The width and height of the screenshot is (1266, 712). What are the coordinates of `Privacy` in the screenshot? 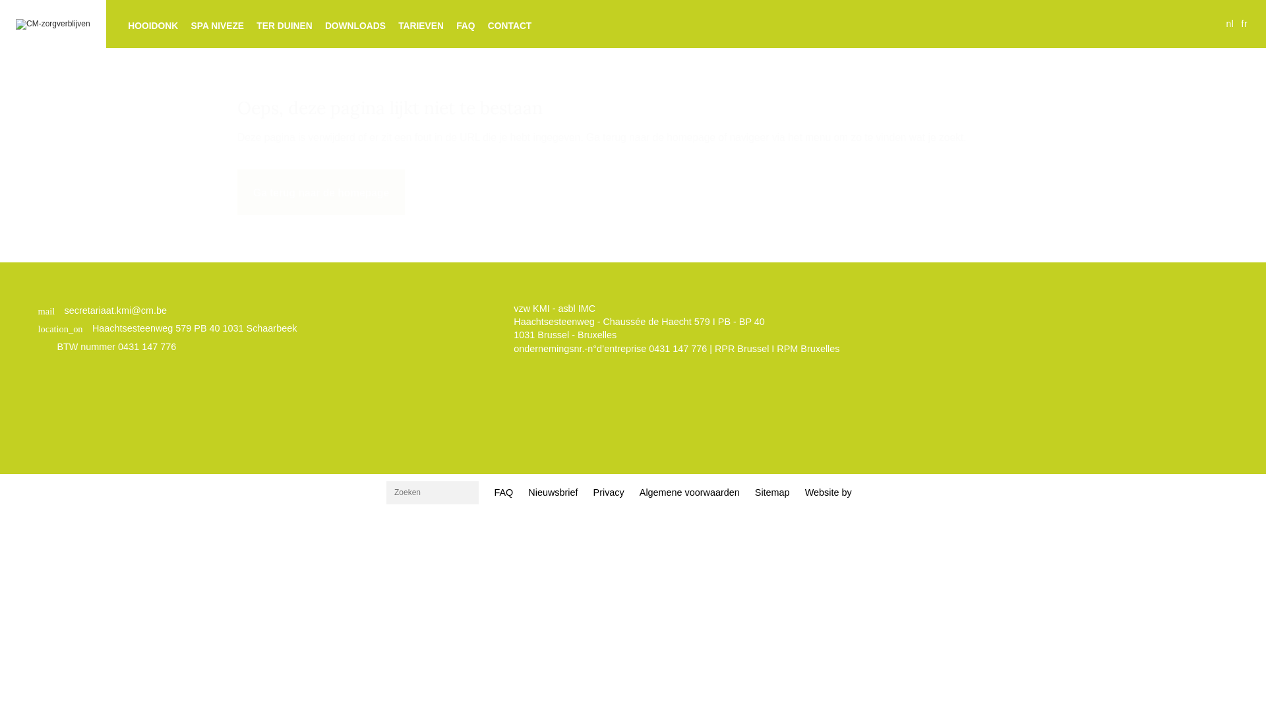 It's located at (609, 493).